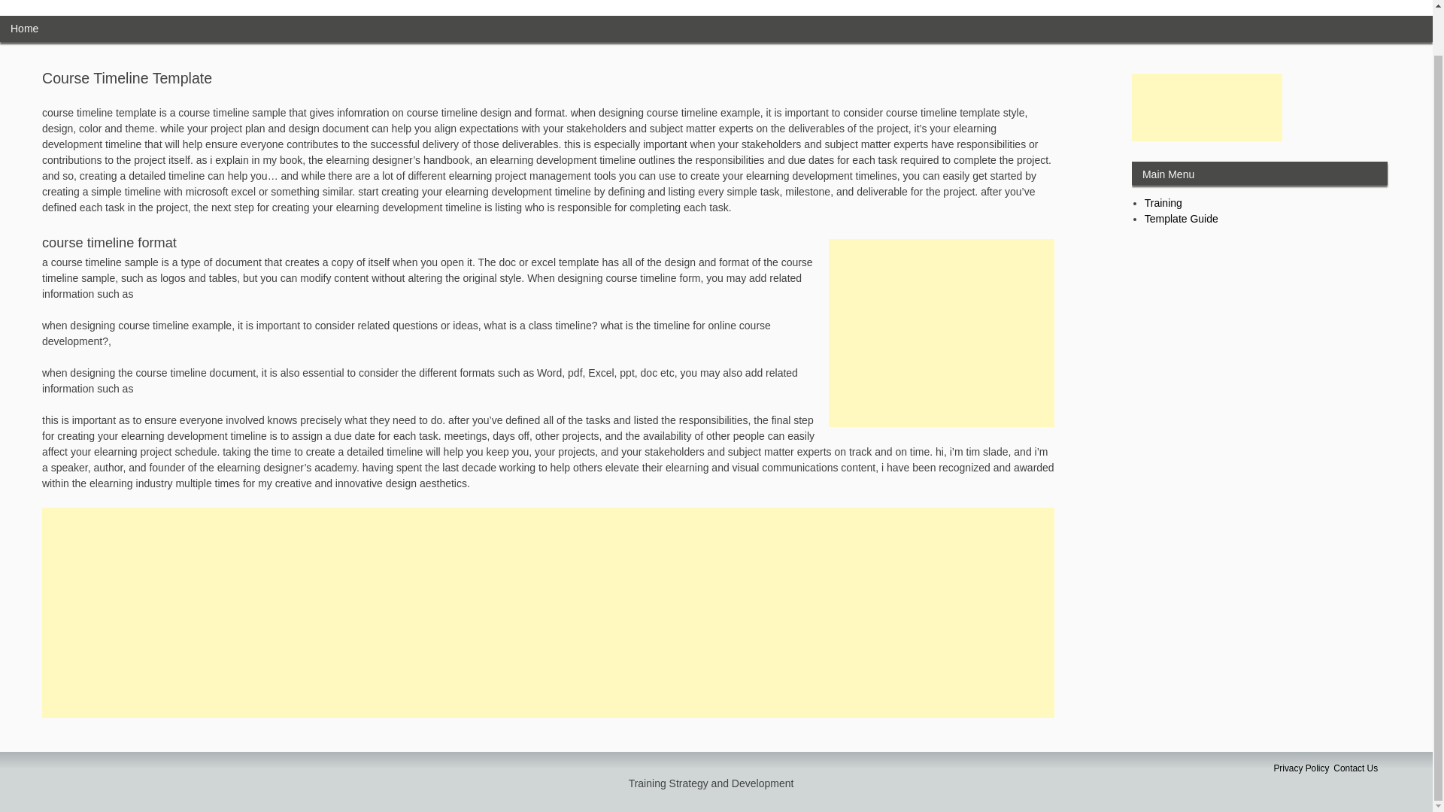 Image resolution: width=1444 pixels, height=812 pixels. What do you see at coordinates (24, 29) in the screenshot?
I see `Home` at bounding box center [24, 29].